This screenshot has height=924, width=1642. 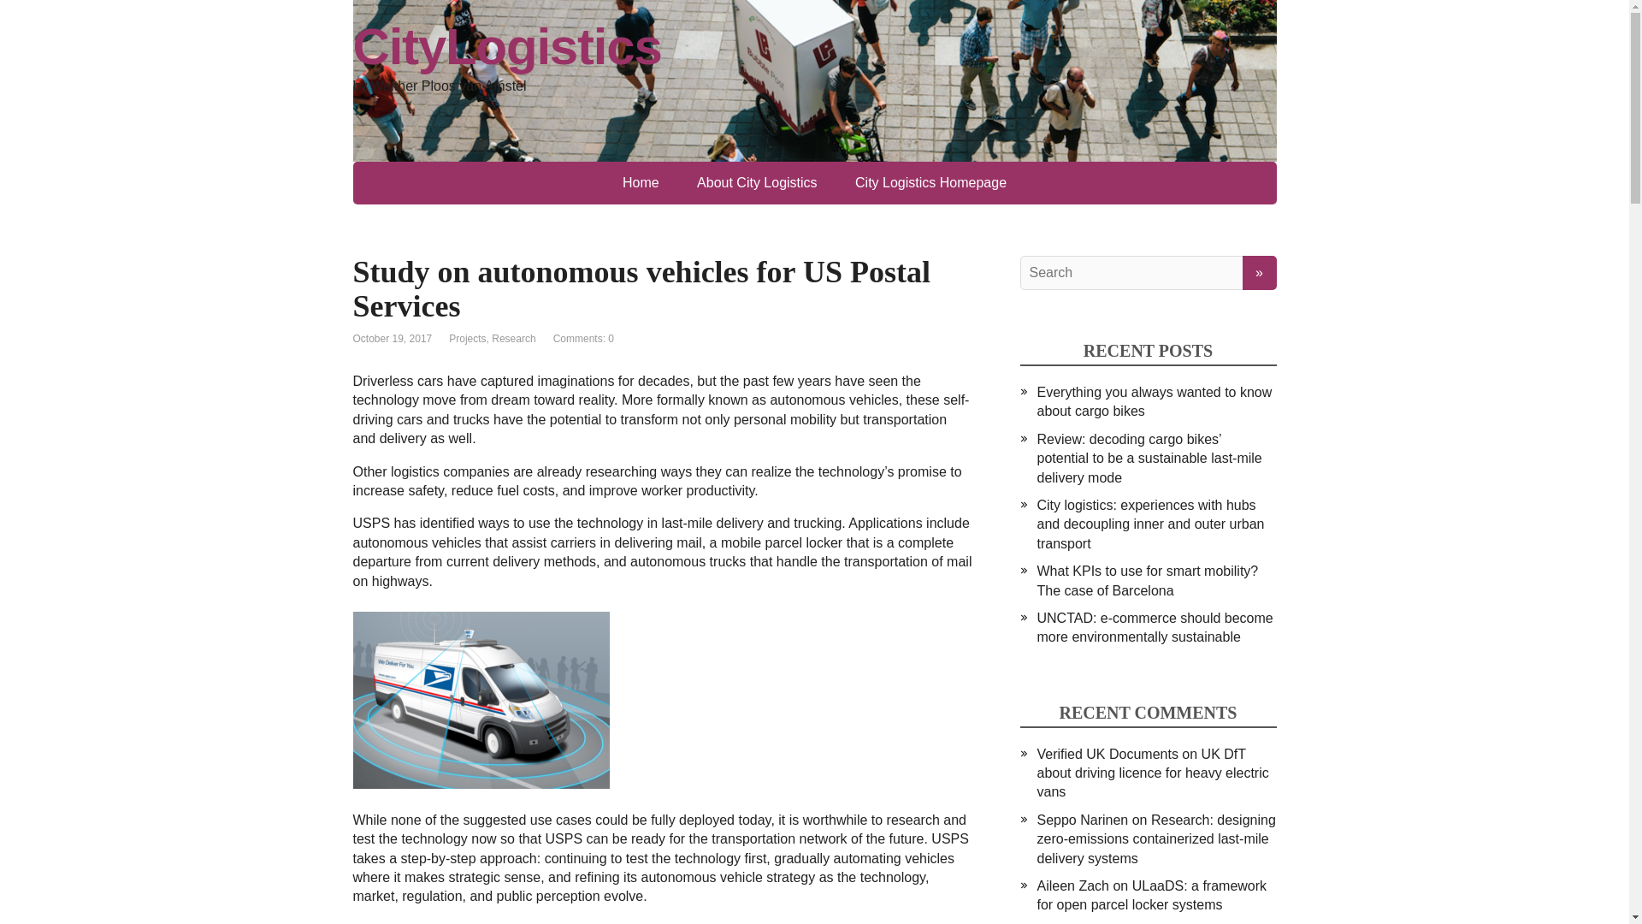 What do you see at coordinates (814, 46) in the screenshot?
I see `CityLogistics` at bounding box center [814, 46].